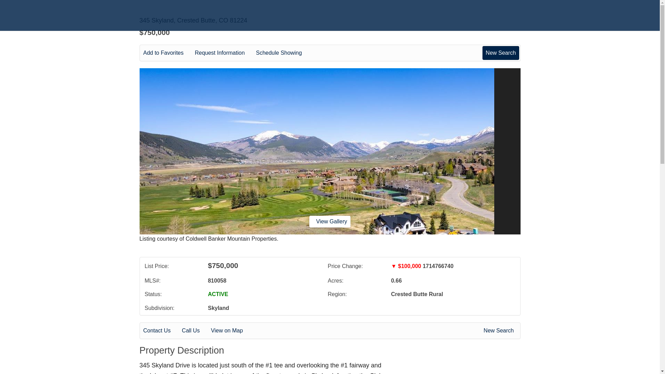  What do you see at coordinates (330, 222) in the screenshot?
I see `View Gallery` at bounding box center [330, 222].